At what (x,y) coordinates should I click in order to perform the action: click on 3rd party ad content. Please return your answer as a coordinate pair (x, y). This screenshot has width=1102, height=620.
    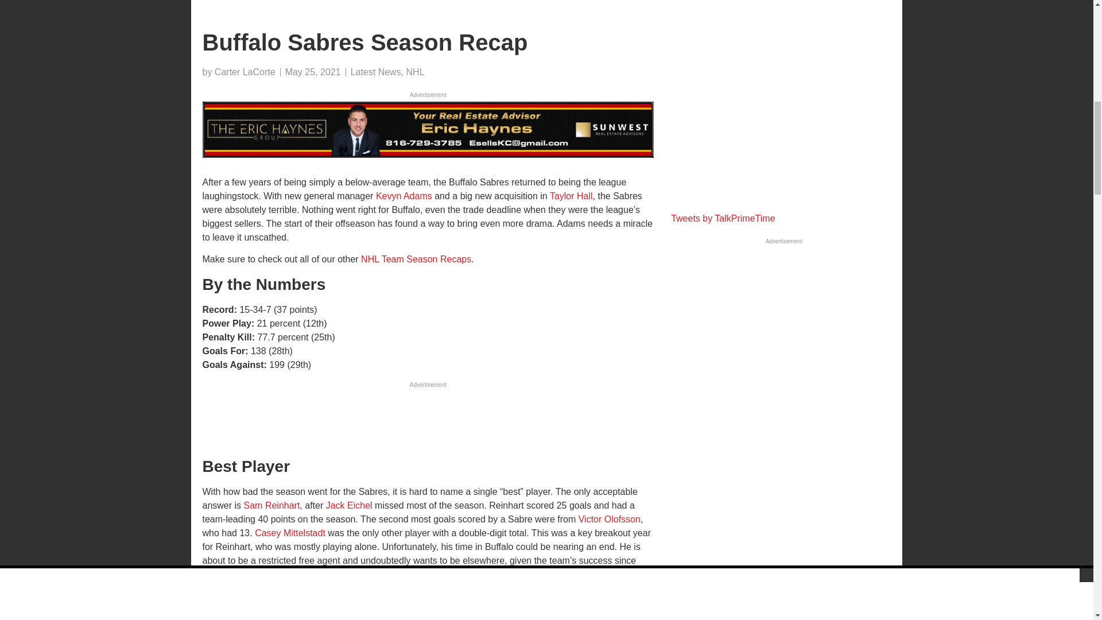
    Looking at the image, I should click on (427, 9).